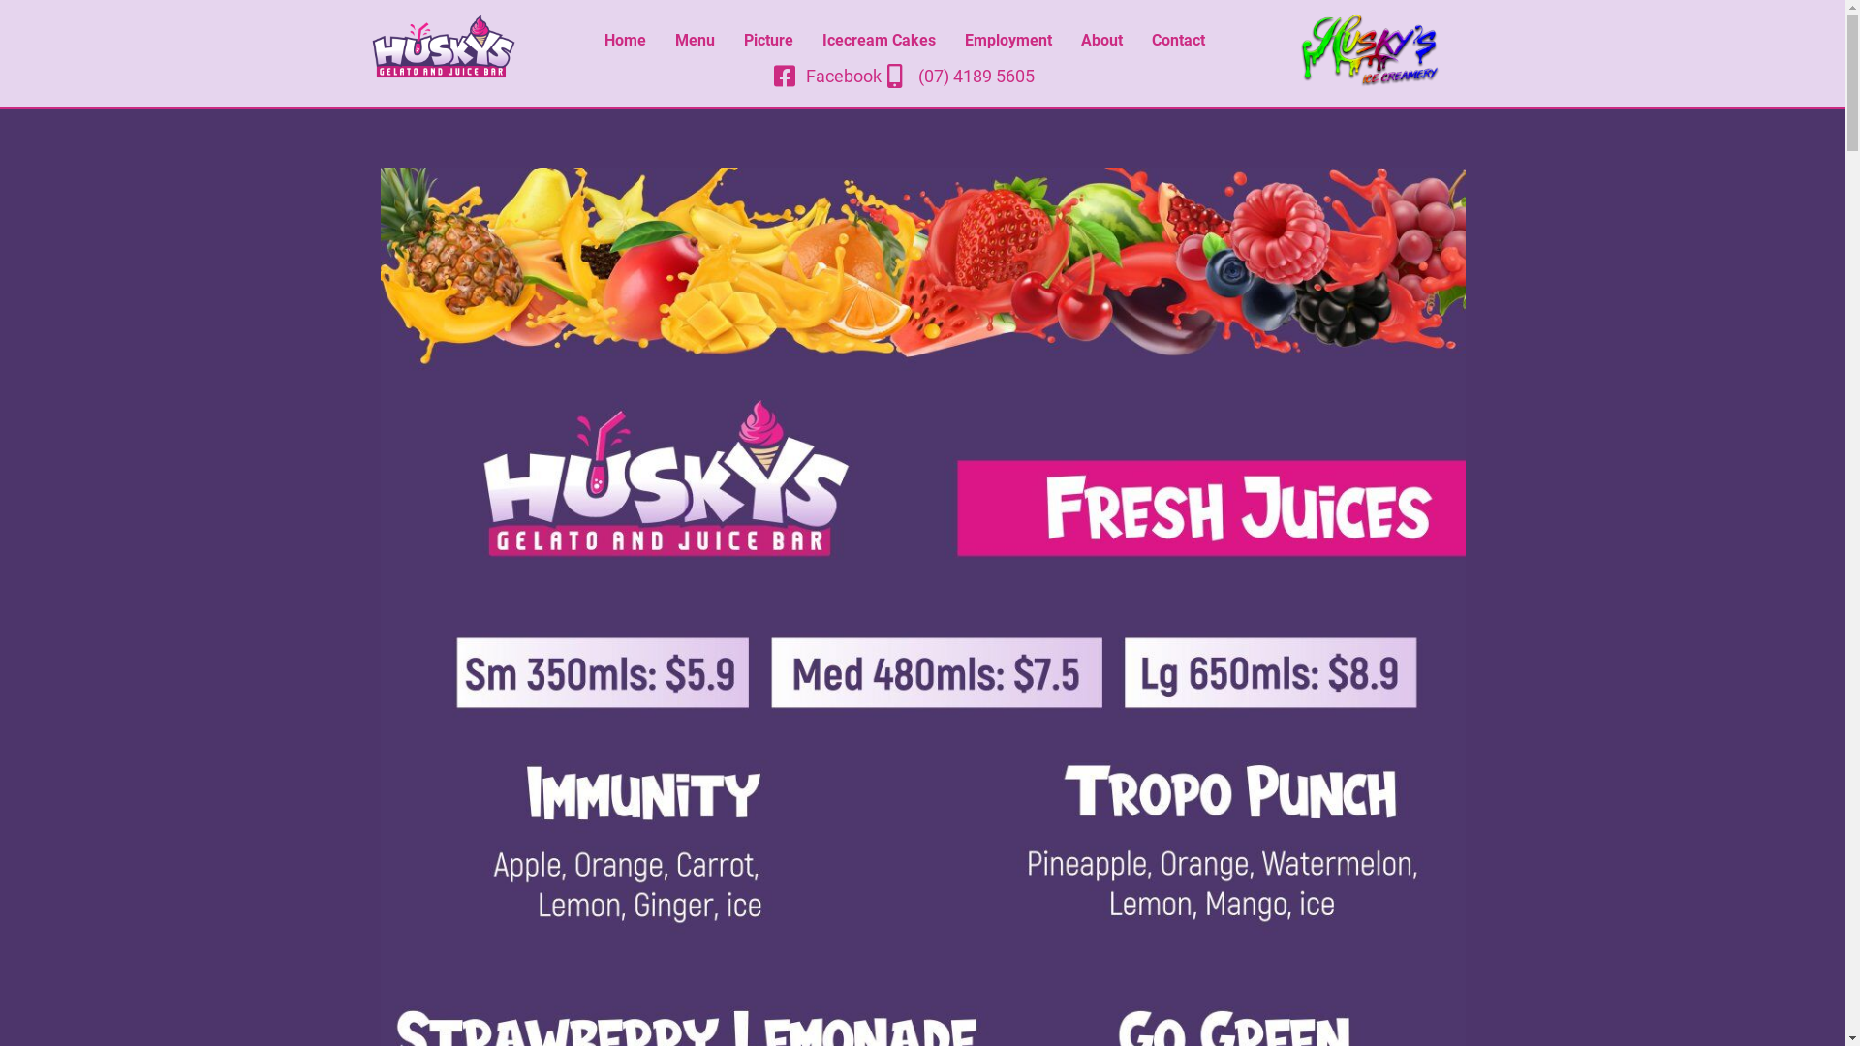 This screenshot has width=1860, height=1046. What do you see at coordinates (696, 40) in the screenshot?
I see `Menu` at bounding box center [696, 40].